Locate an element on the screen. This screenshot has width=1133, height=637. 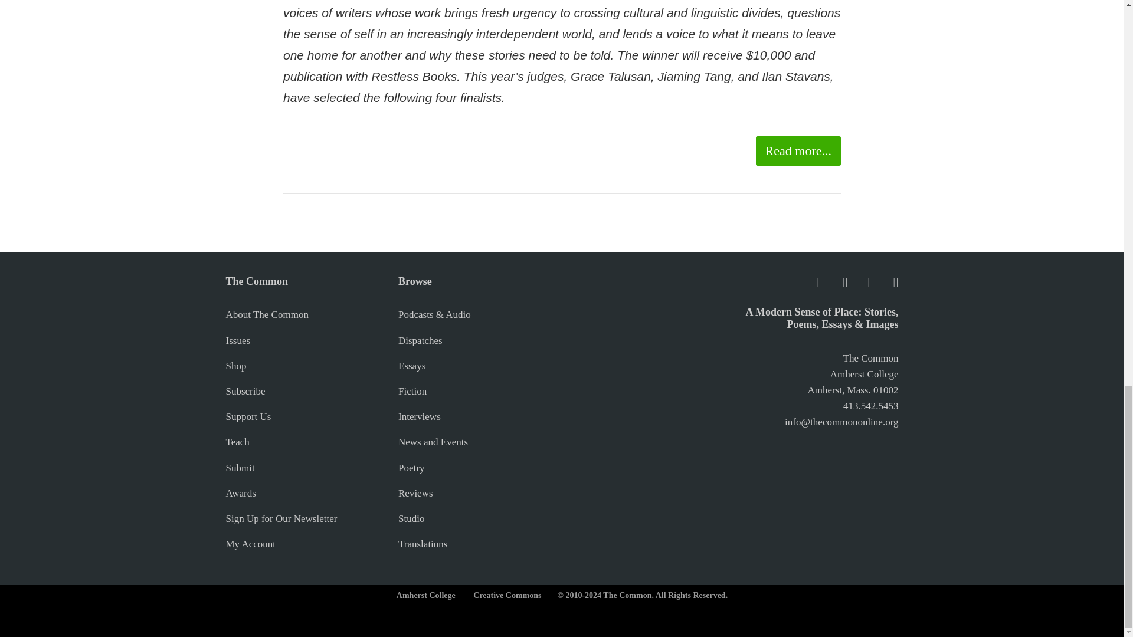
Support Us is located at coordinates (248, 416).